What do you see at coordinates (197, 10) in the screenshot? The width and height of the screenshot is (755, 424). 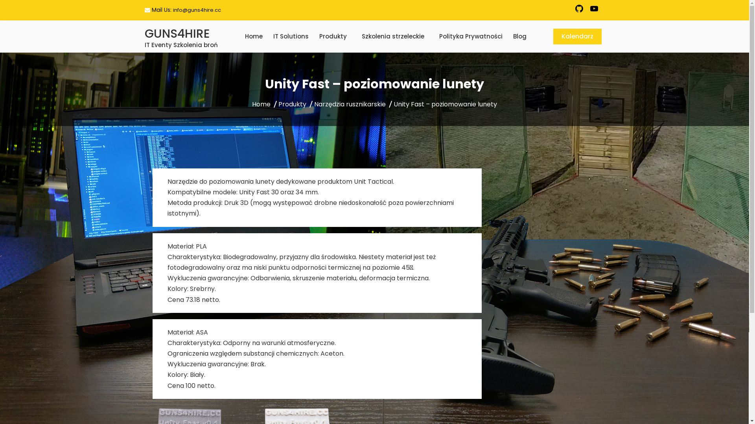 I see `info@guns4hire.cc` at bounding box center [197, 10].